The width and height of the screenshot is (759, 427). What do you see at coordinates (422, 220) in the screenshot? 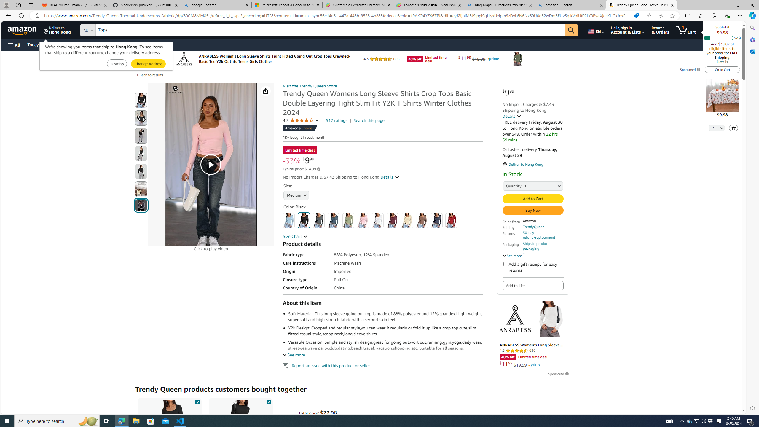
I see `Coffee Grey` at bounding box center [422, 220].